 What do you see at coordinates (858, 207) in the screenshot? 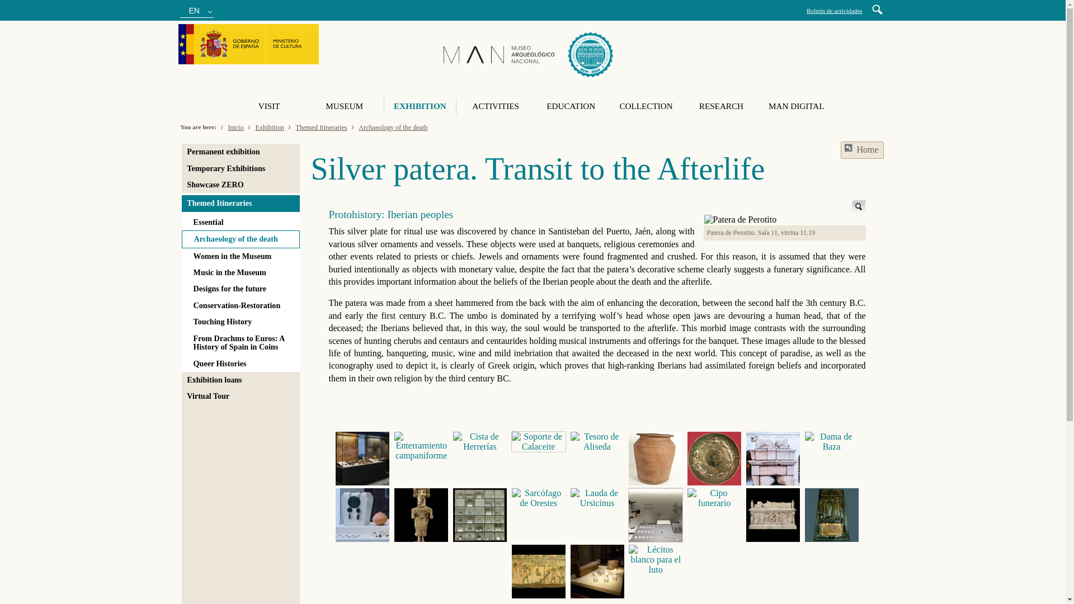
I see `Patera de Perotito. Pulse para ampliar` at bounding box center [858, 207].